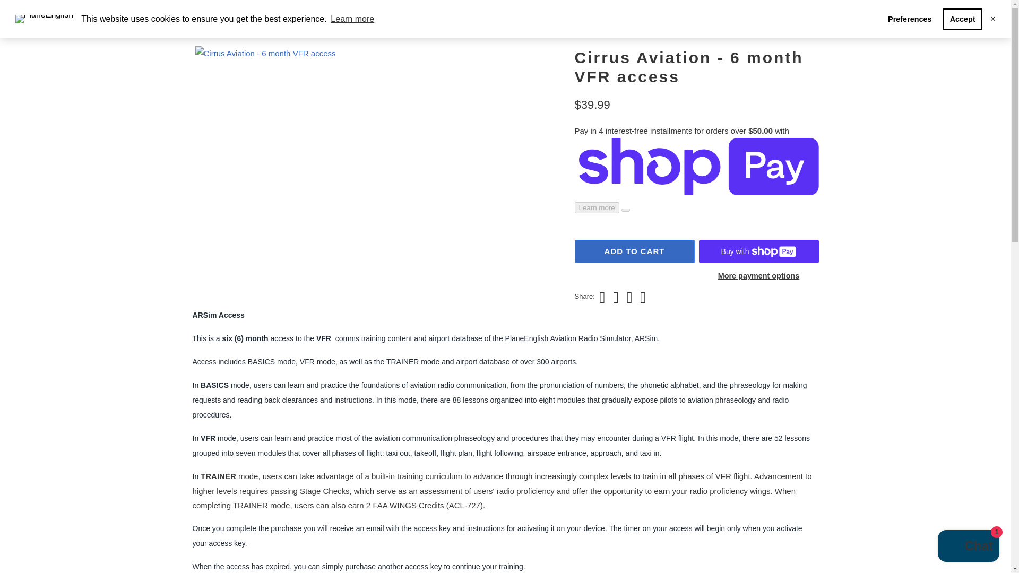 This screenshot has width=1019, height=573. What do you see at coordinates (628, 297) in the screenshot?
I see `Share this on Pinterest` at bounding box center [628, 297].